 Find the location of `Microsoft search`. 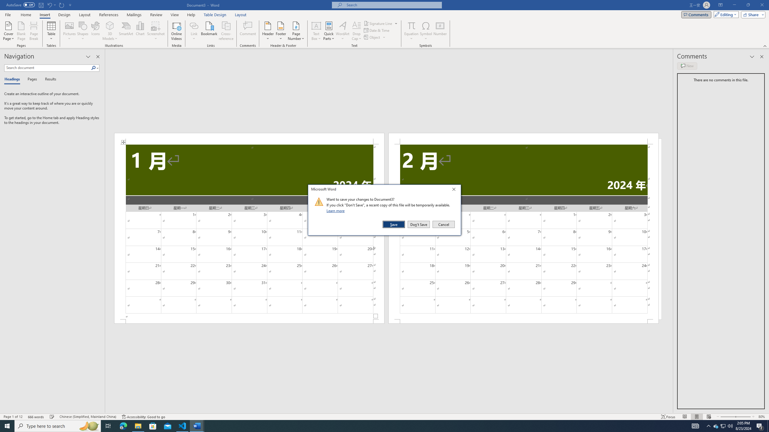

Microsoft search is located at coordinates (392, 5).